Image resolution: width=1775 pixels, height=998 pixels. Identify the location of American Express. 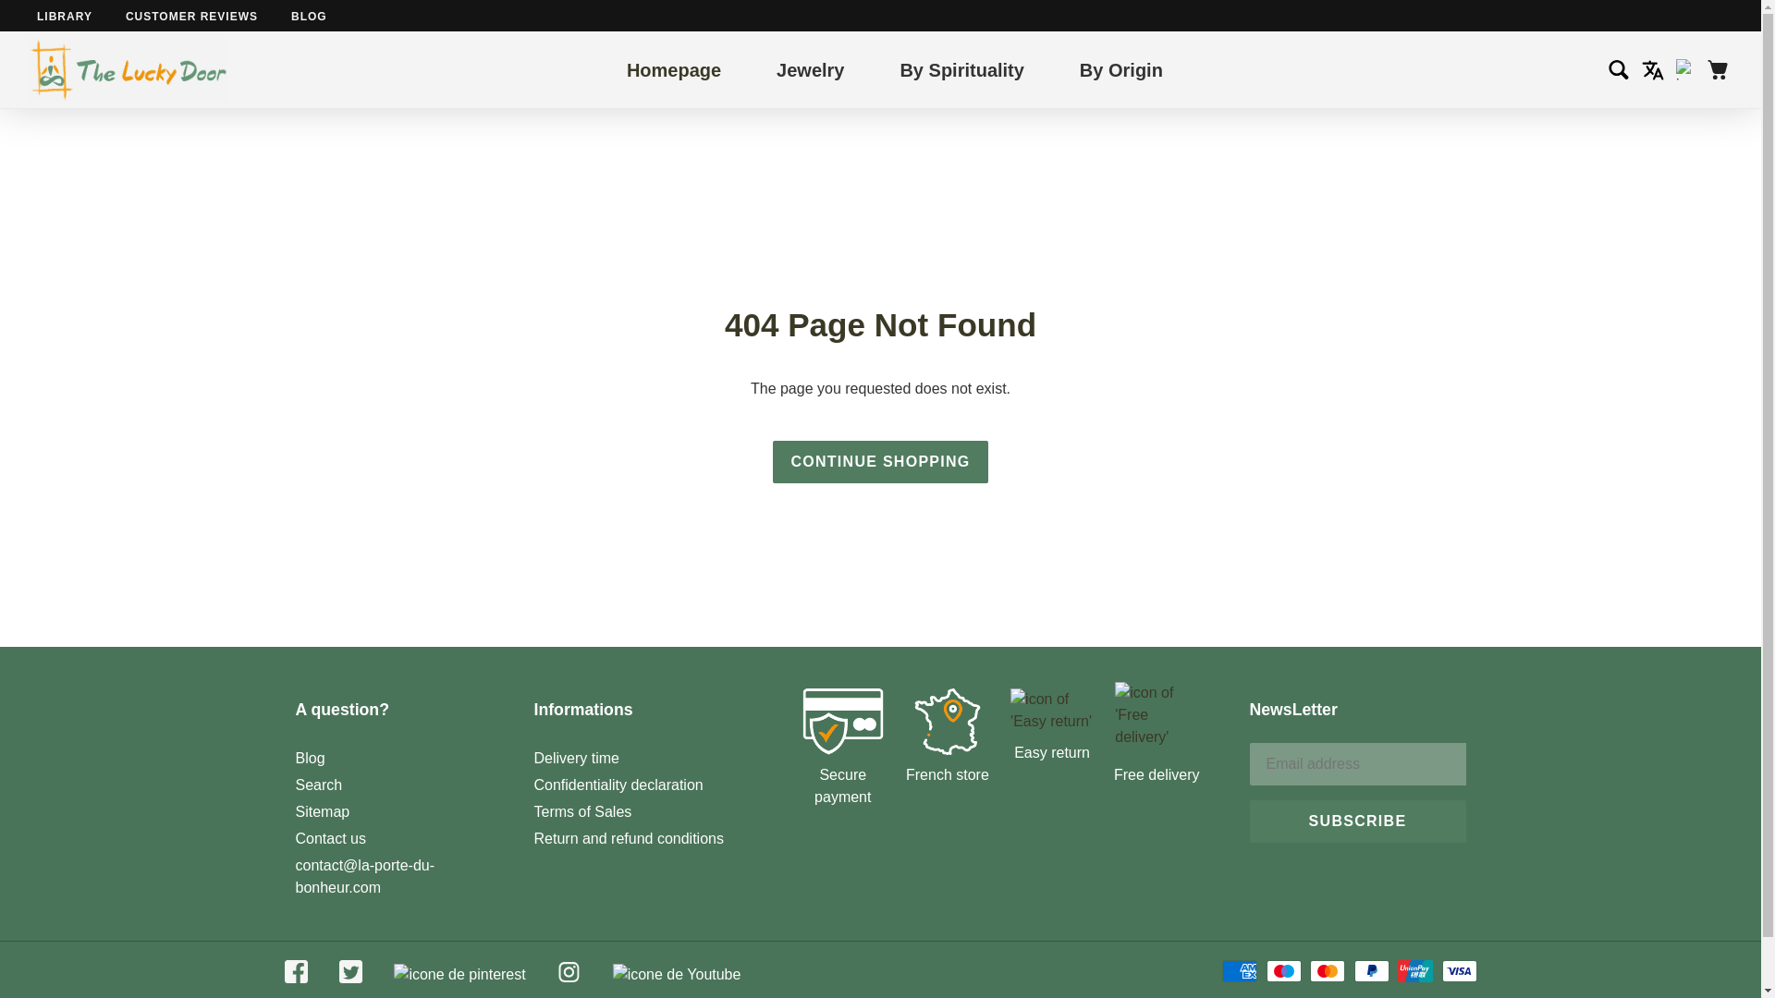
(1239, 970).